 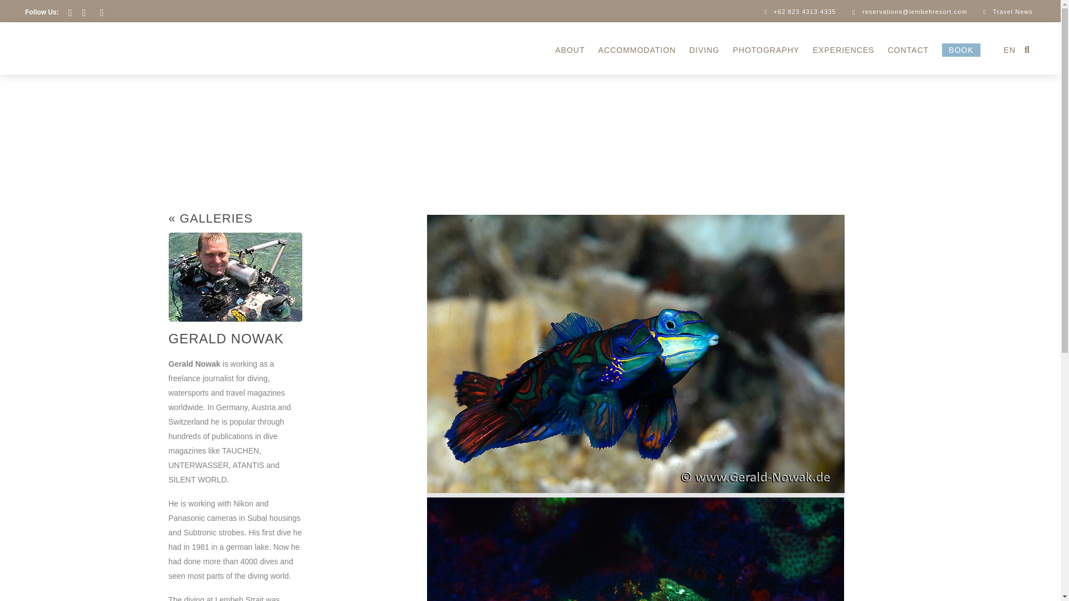 I want to click on ABOUT, so click(x=569, y=50).